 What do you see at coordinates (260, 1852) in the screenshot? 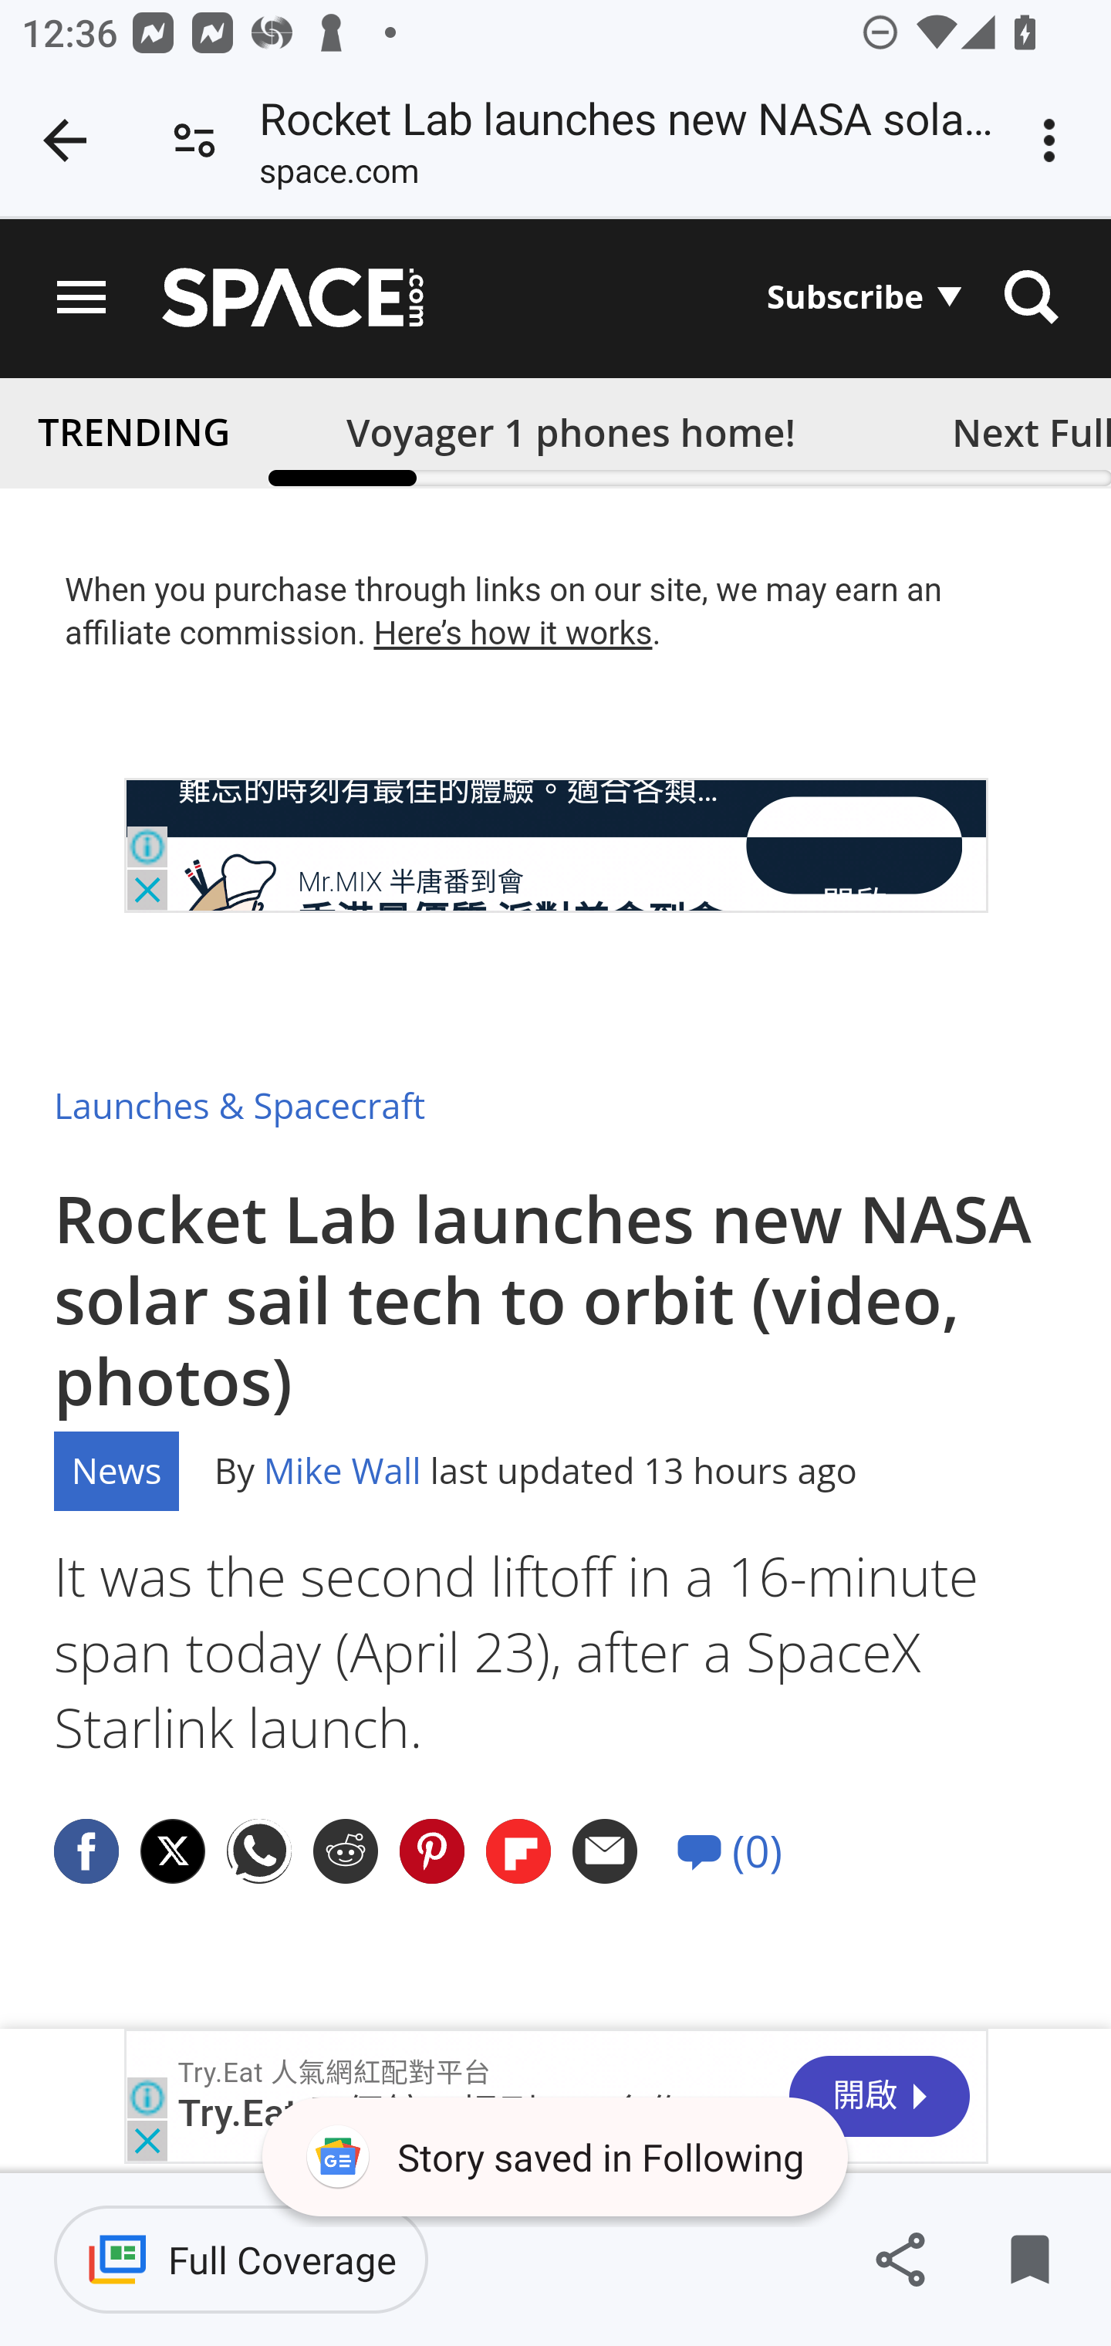
I see `Share this page on WhatsApp` at bounding box center [260, 1852].